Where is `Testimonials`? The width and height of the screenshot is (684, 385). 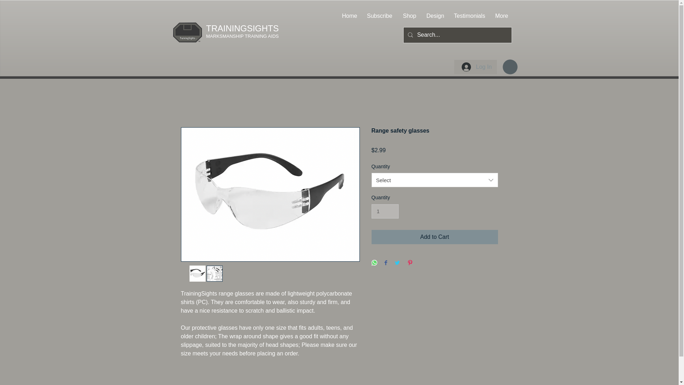 Testimonials is located at coordinates (469, 16).